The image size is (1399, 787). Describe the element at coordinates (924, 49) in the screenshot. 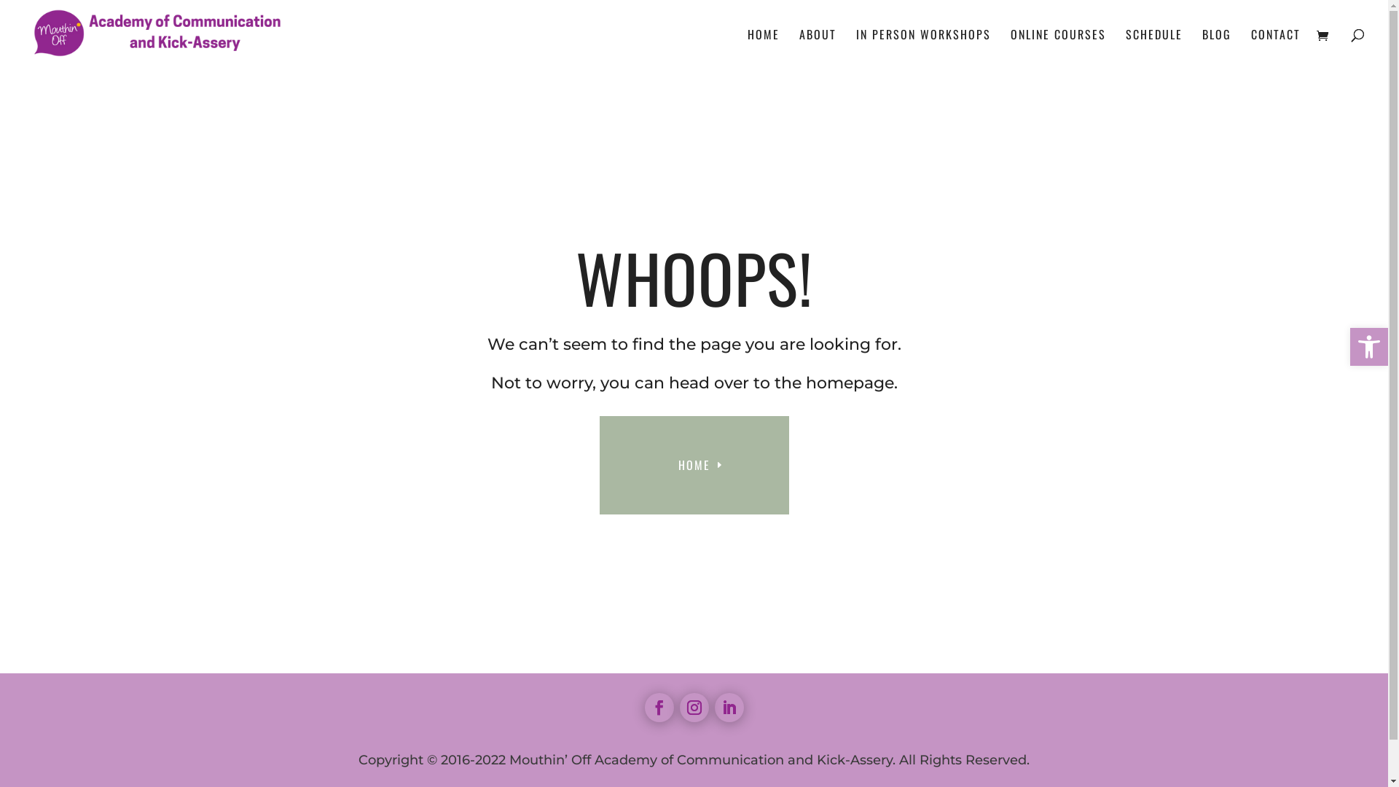

I see `IN PERSON WORKSHOPS` at that location.